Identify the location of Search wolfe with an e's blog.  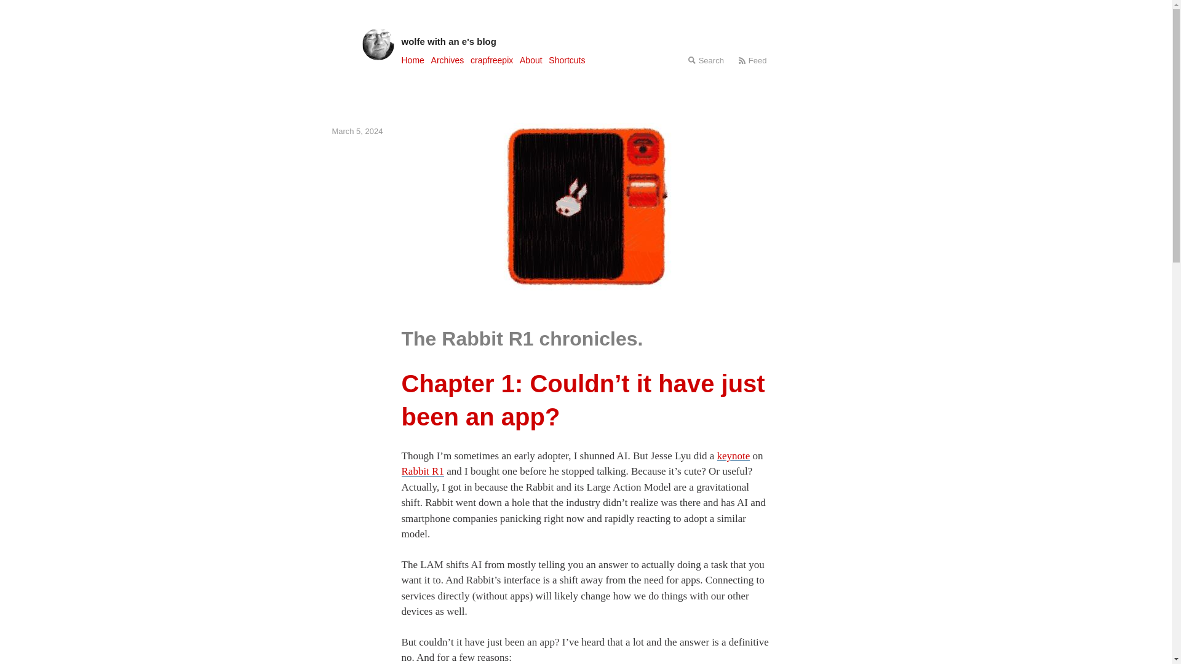
(706, 60).